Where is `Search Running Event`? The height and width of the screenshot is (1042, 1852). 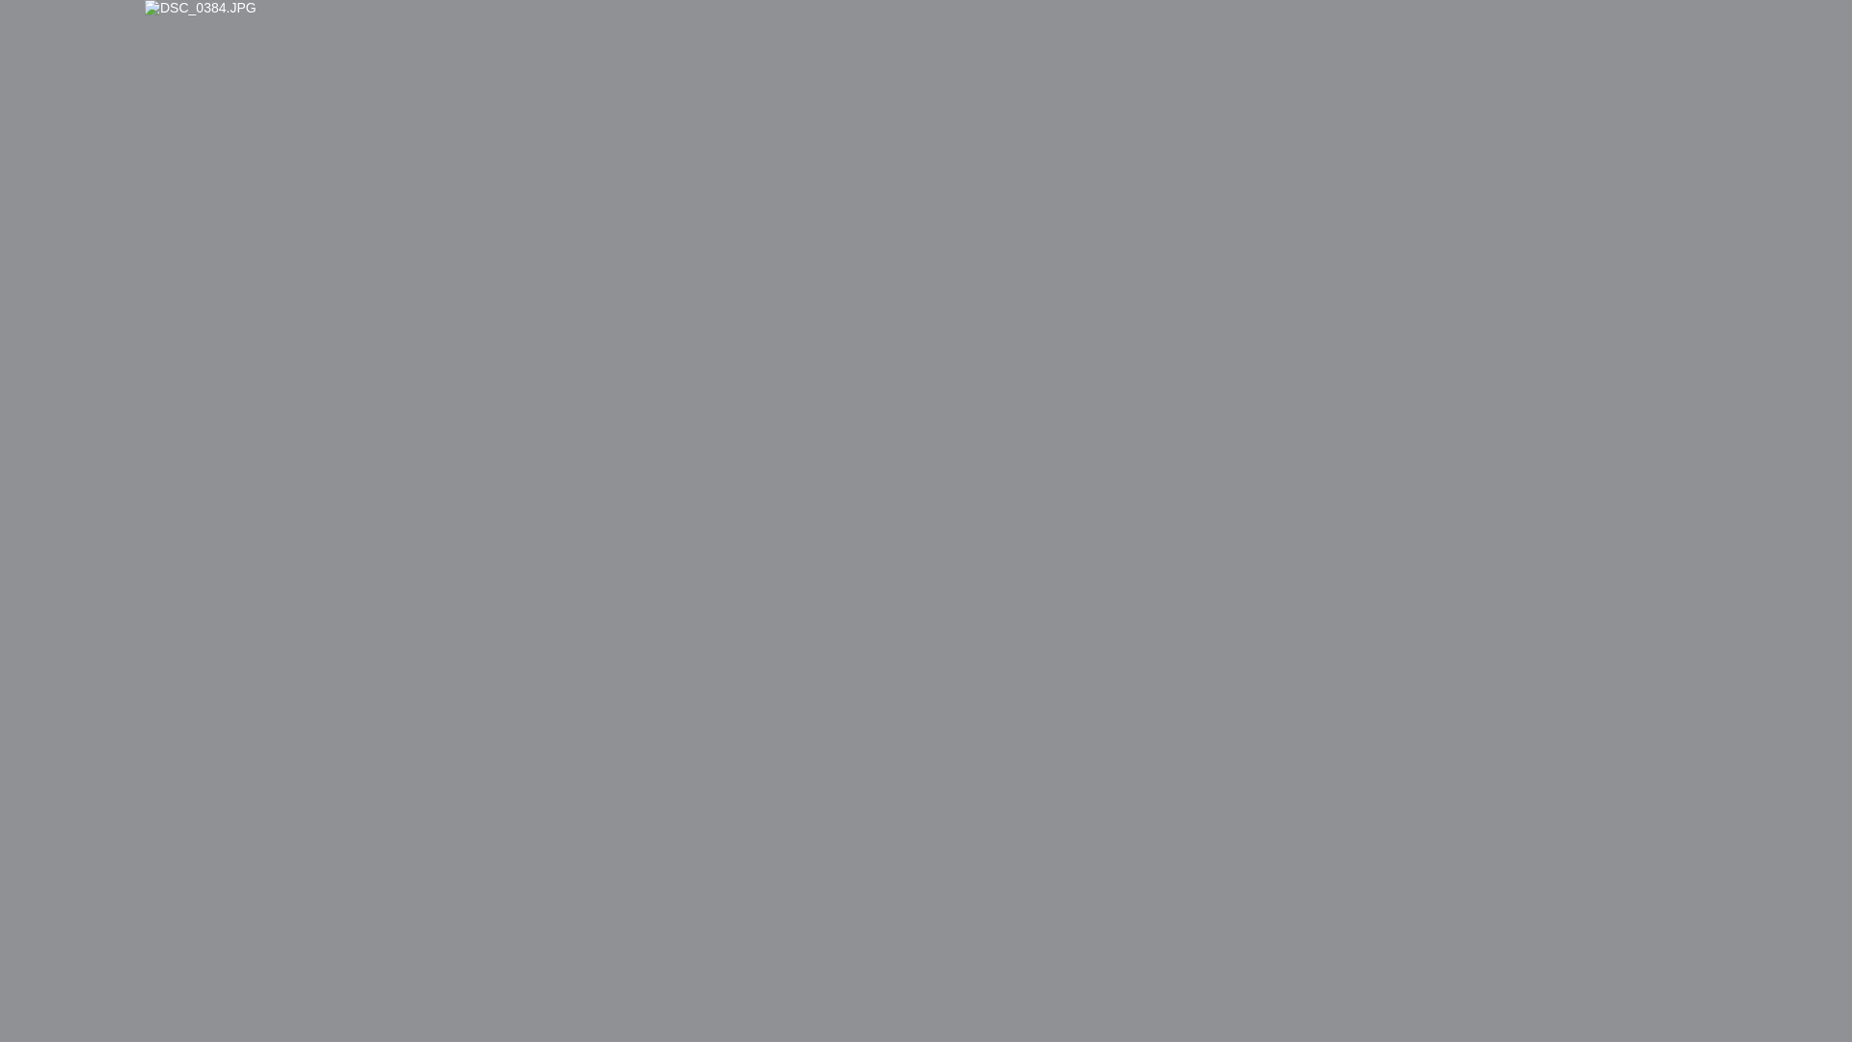
Search Running Event is located at coordinates (1663, 117).